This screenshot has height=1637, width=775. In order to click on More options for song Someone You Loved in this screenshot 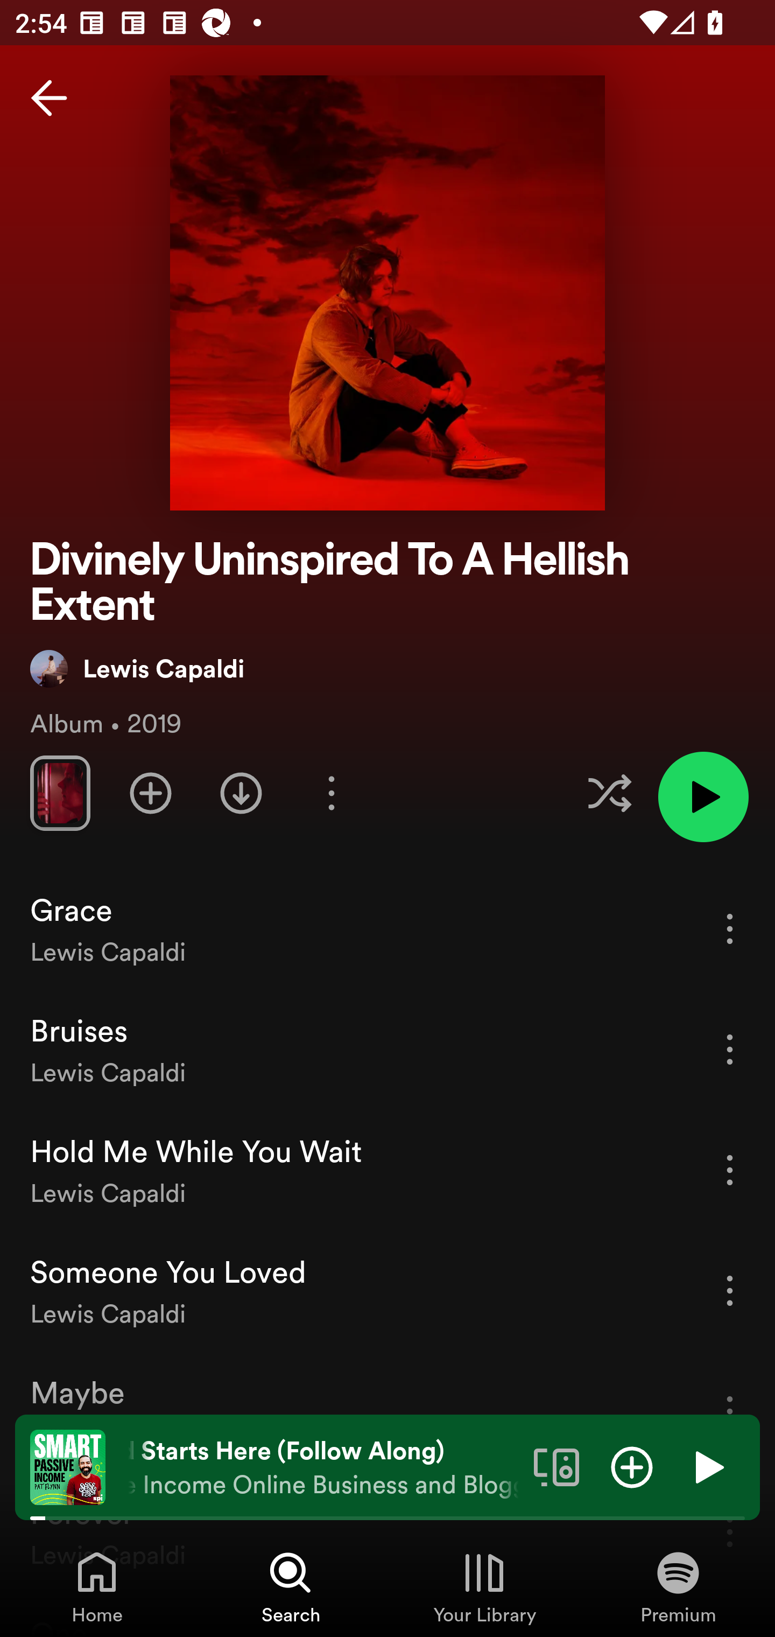, I will do `click(730, 1290)`.